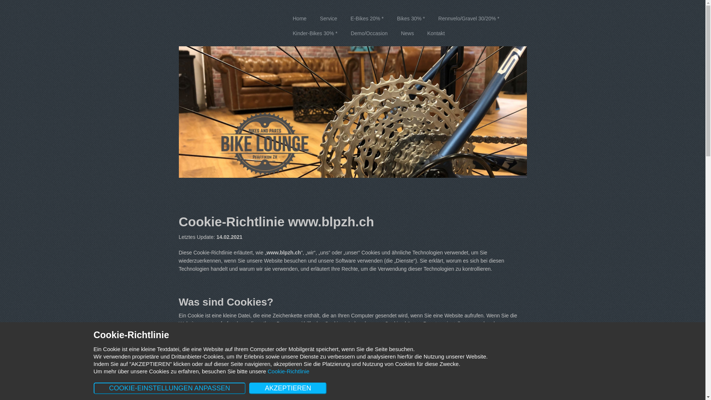 Image resolution: width=711 pixels, height=400 pixels. I want to click on E-Bikes 20% *, so click(367, 19).